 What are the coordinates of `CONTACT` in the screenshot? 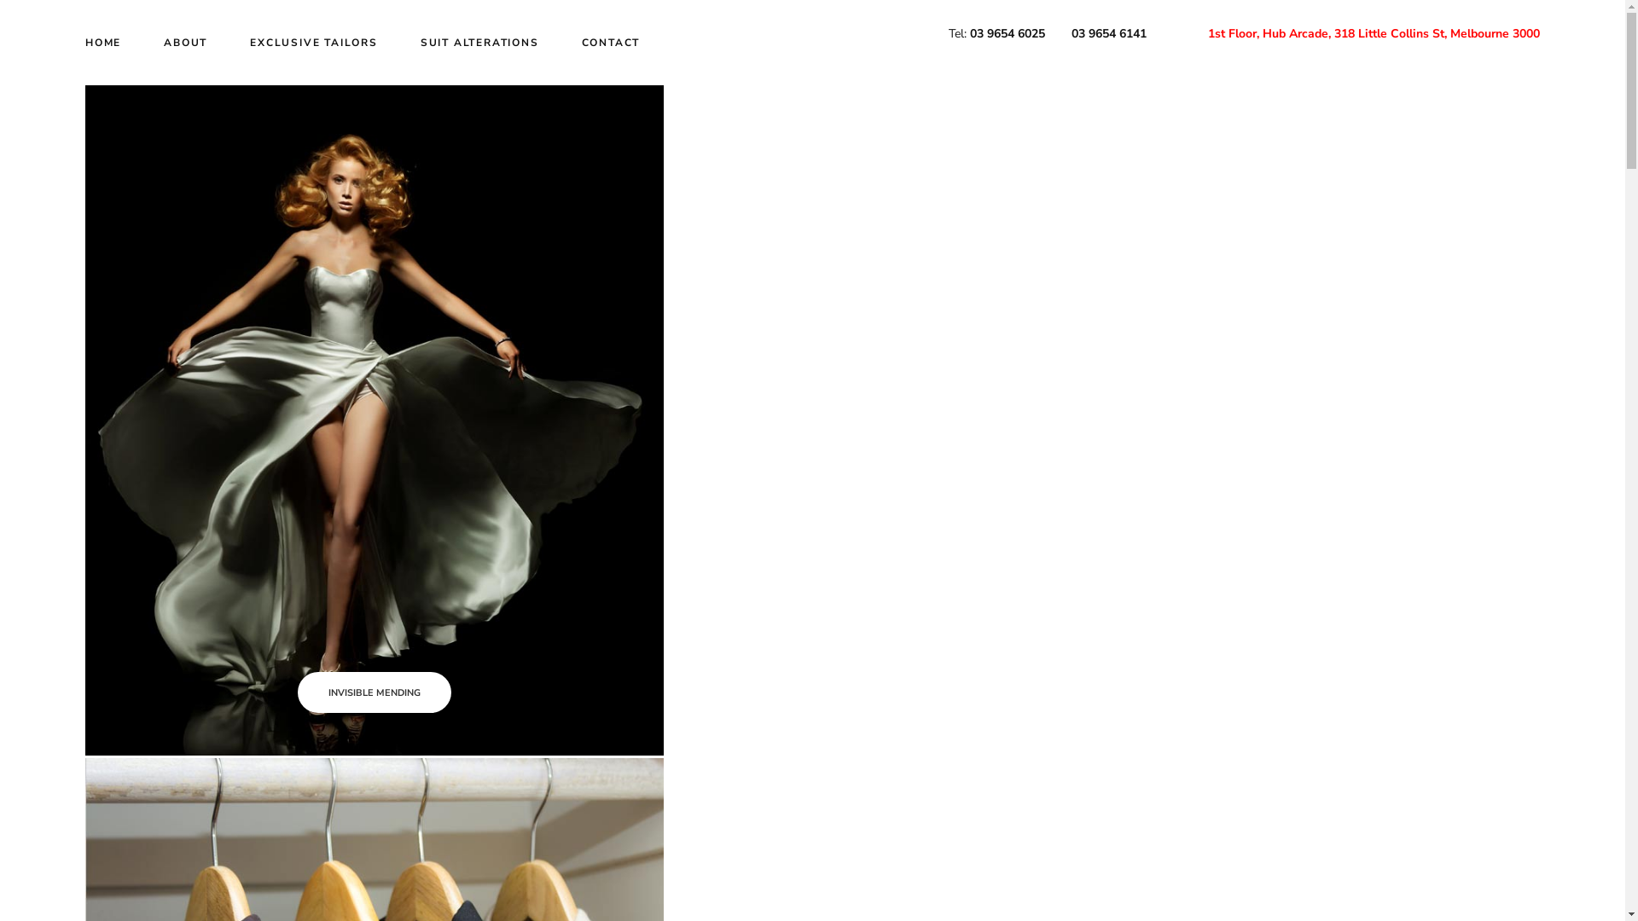 It's located at (611, 43).